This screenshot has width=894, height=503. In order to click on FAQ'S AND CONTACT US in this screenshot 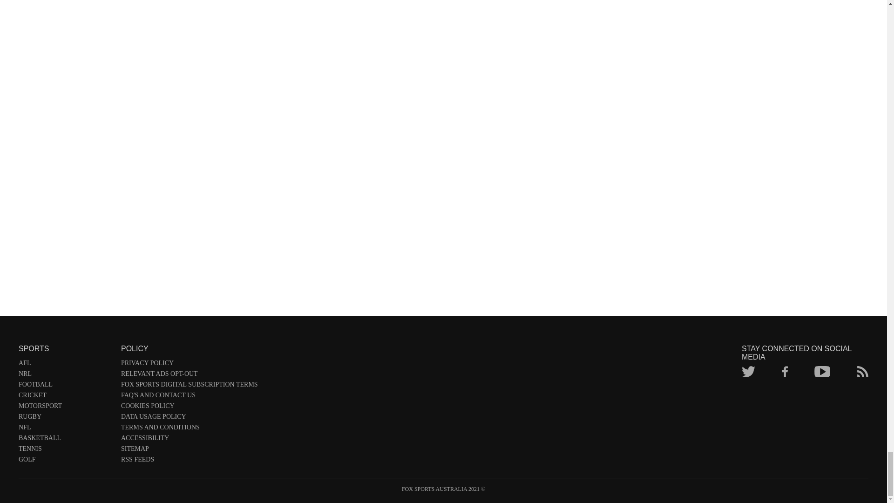, I will do `click(189, 397)`.